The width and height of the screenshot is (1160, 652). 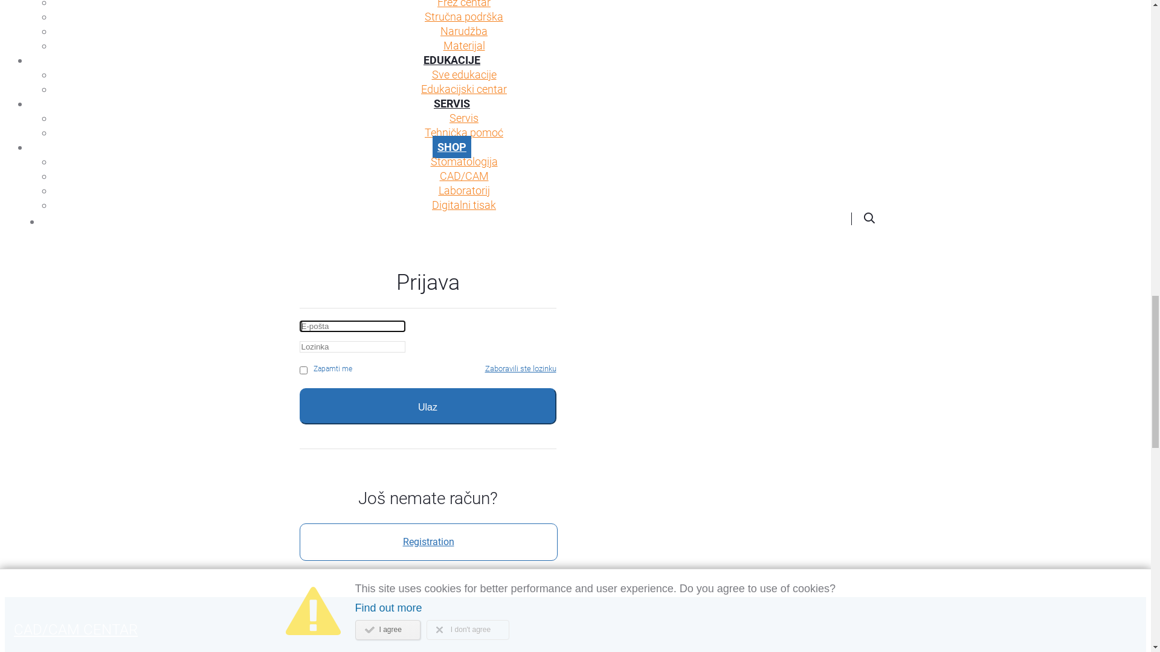 What do you see at coordinates (464, 565) in the screenshot?
I see `Staklarija` at bounding box center [464, 565].